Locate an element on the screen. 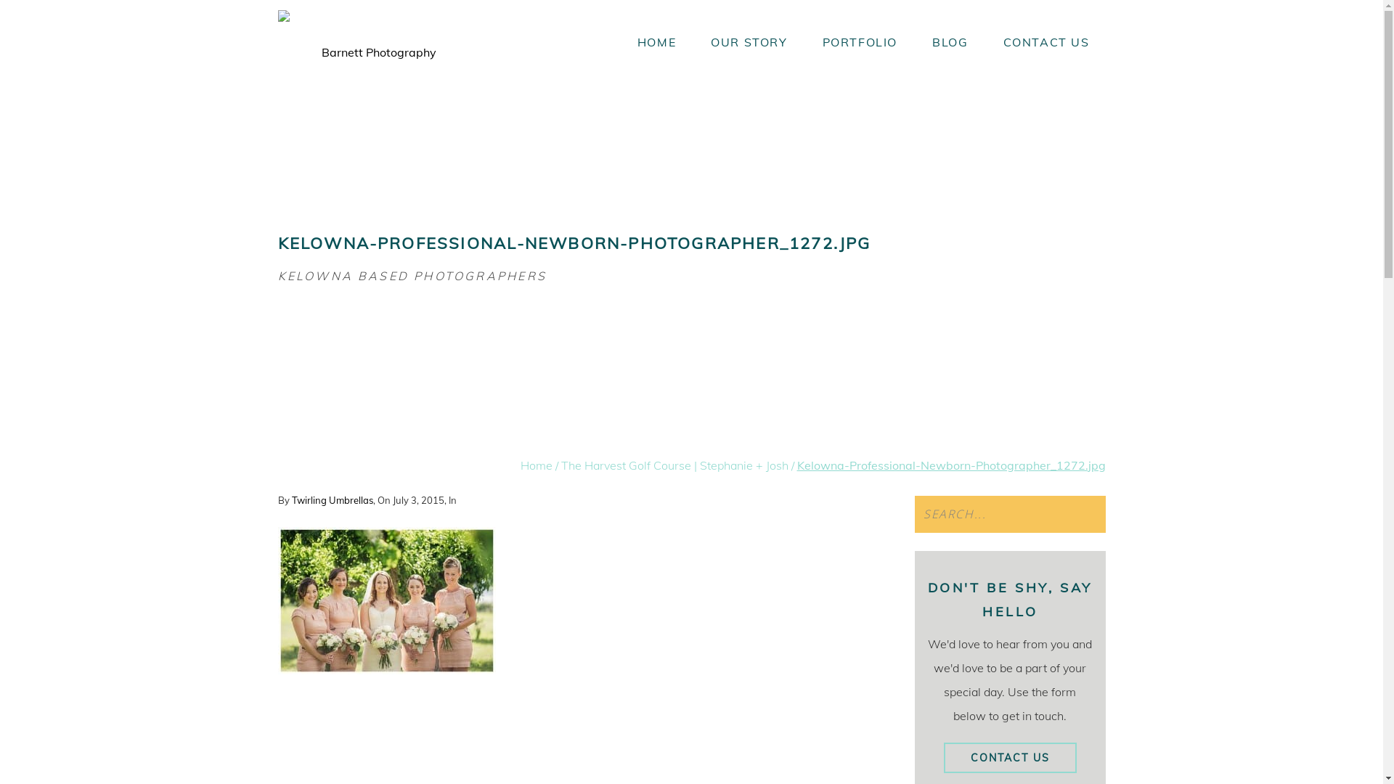 Image resolution: width=1394 pixels, height=784 pixels. Twirling Umbrellas is located at coordinates (333, 500).